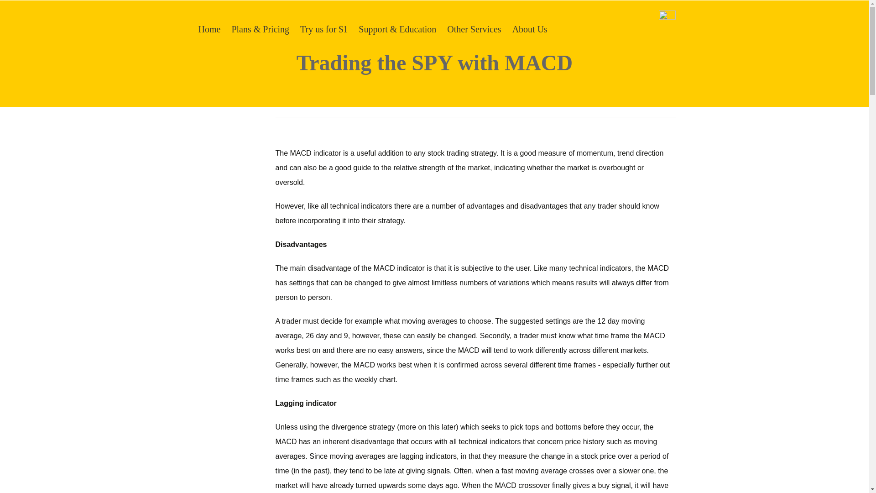  I want to click on Home, so click(209, 29).